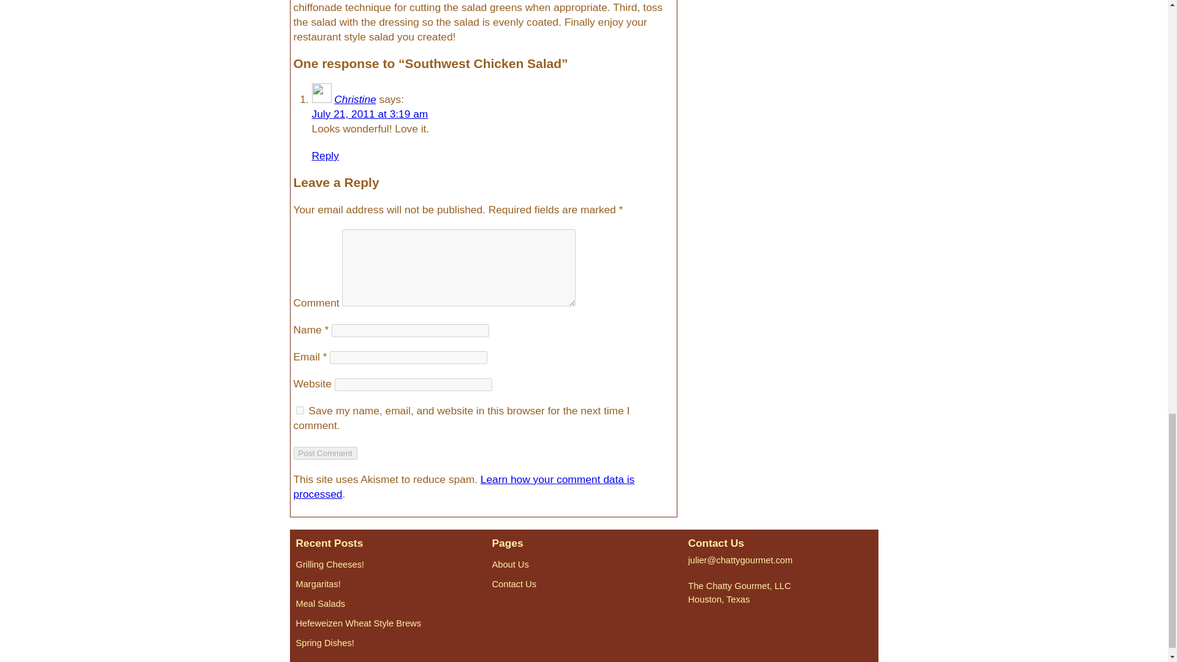 The width and height of the screenshot is (1177, 662). Describe the element at coordinates (370, 114) in the screenshot. I see `July 21, 2011 at 3:19 am` at that location.